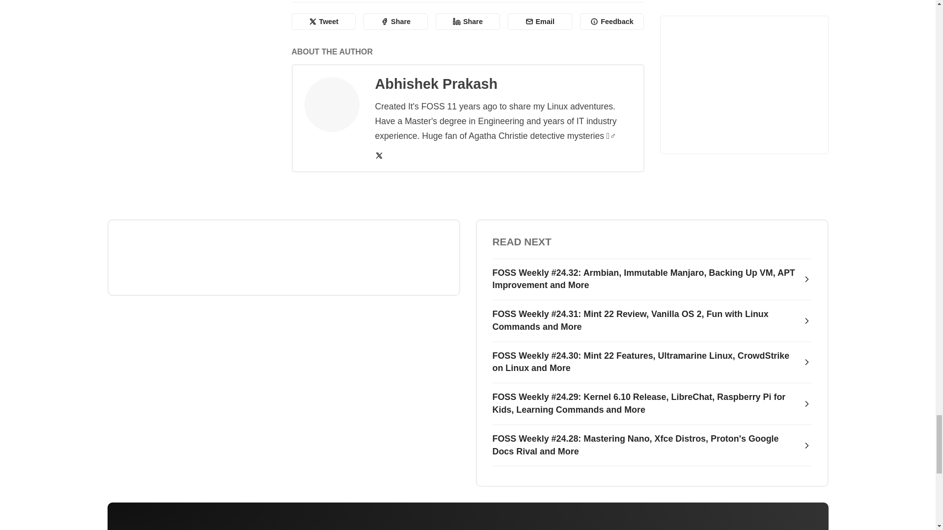  I want to click on Share on Twitter, so click(324, 22).